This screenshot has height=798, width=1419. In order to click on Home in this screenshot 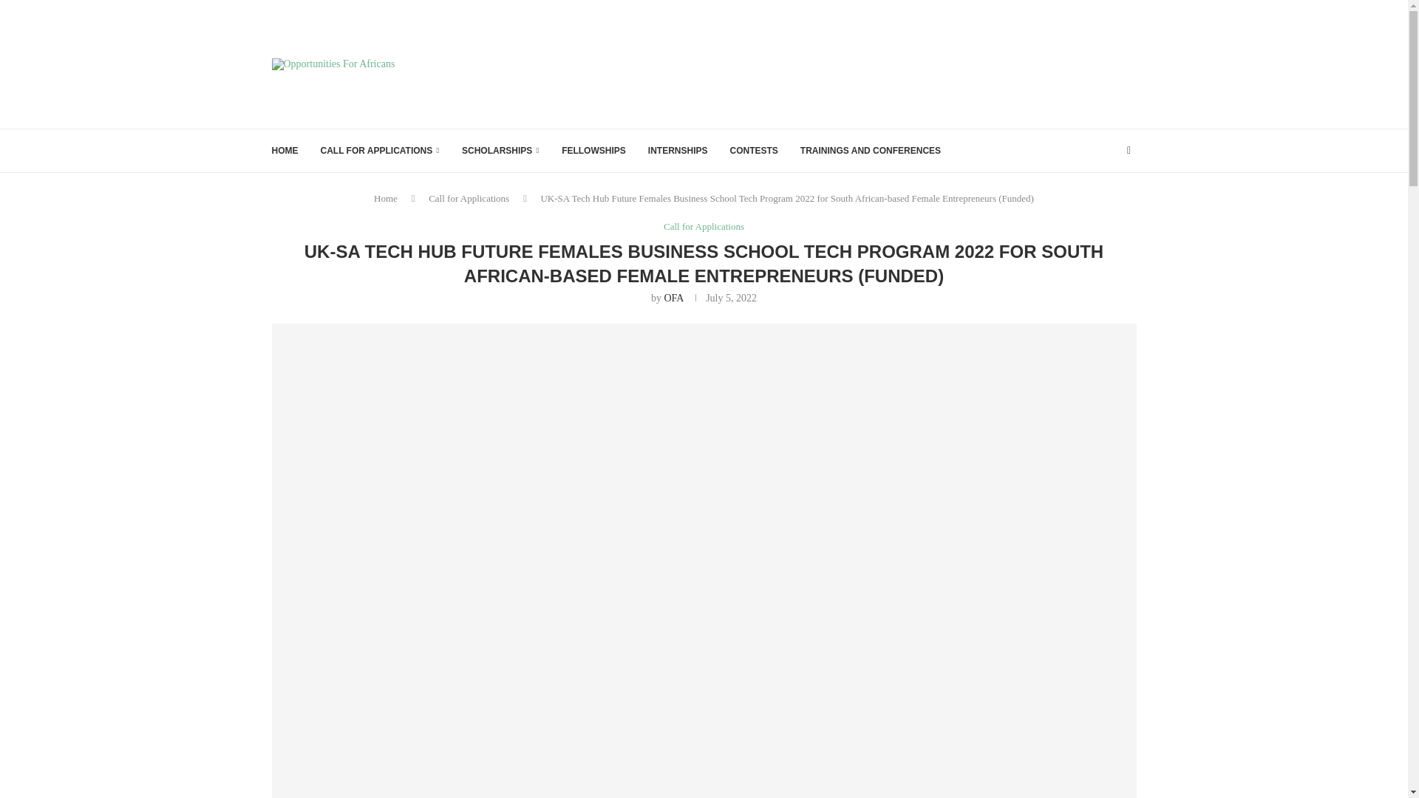, I will do `click(386, 198)`.